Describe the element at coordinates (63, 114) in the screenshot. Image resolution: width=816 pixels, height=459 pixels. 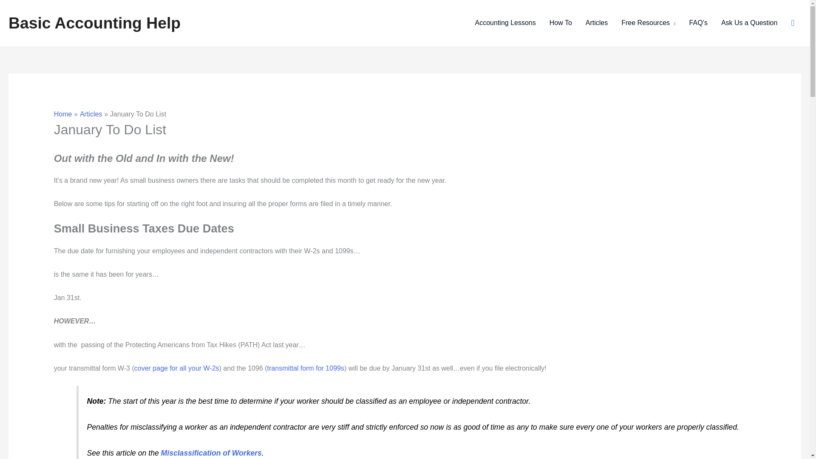
I see `Home` at that location.